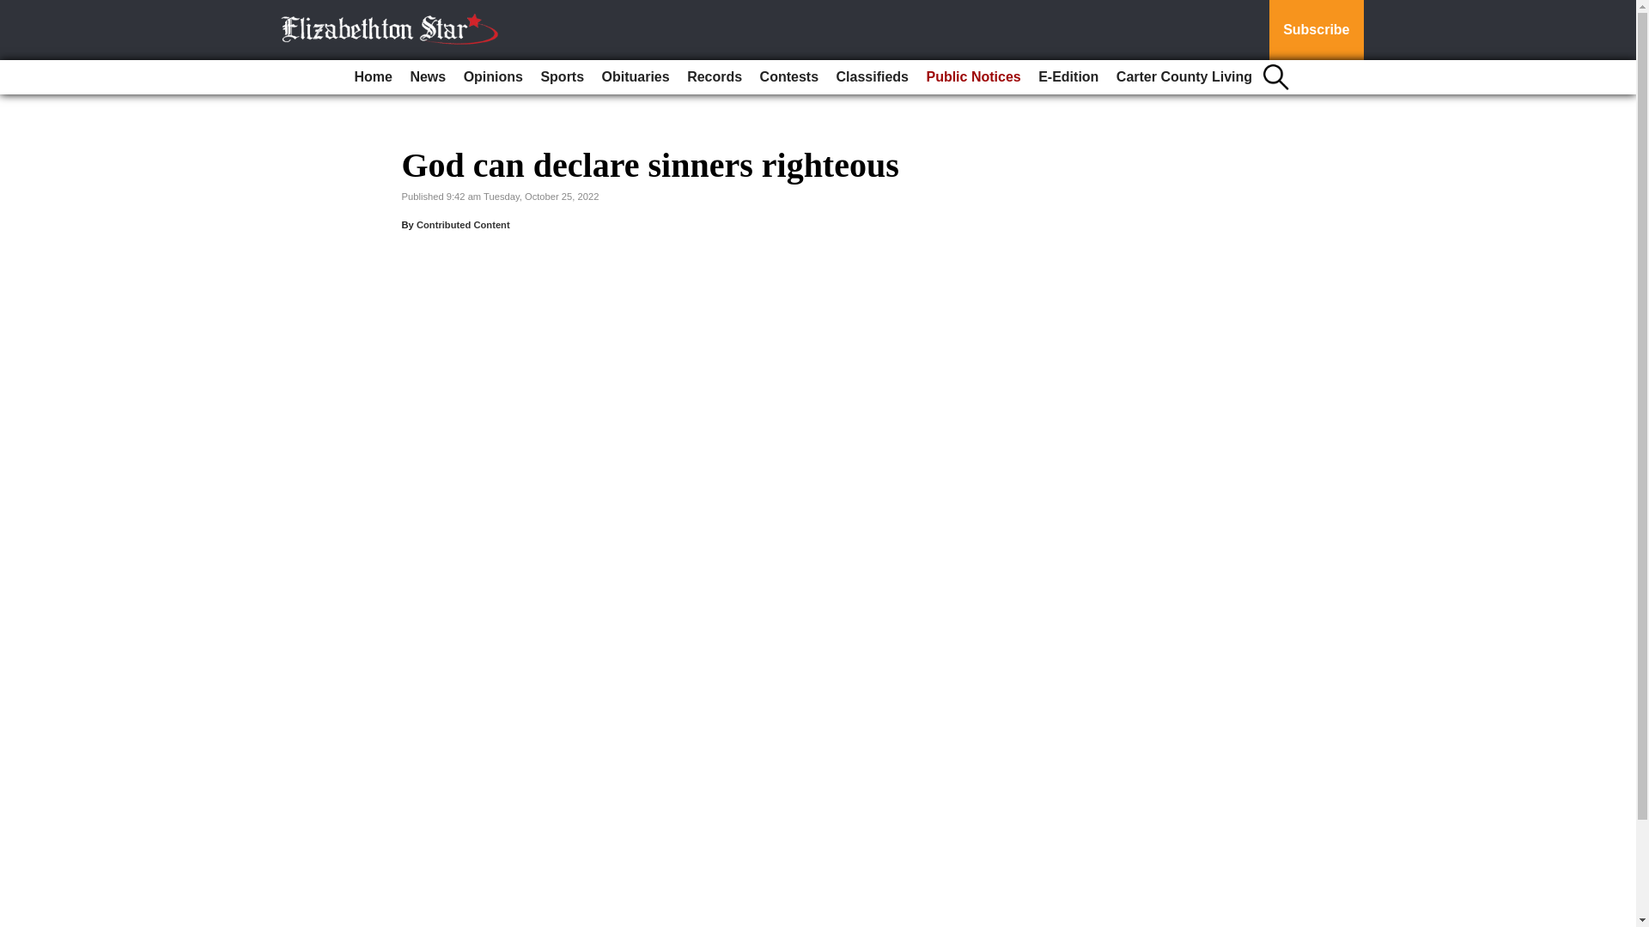  What do you see at coordinates (872, 77) in the screenshot?
I see `Classifieds` at bounding box center [872, 77].